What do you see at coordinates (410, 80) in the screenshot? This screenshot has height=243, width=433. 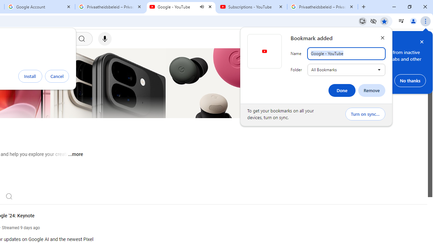 I see `No thanks` at bounding box center [410, 80].